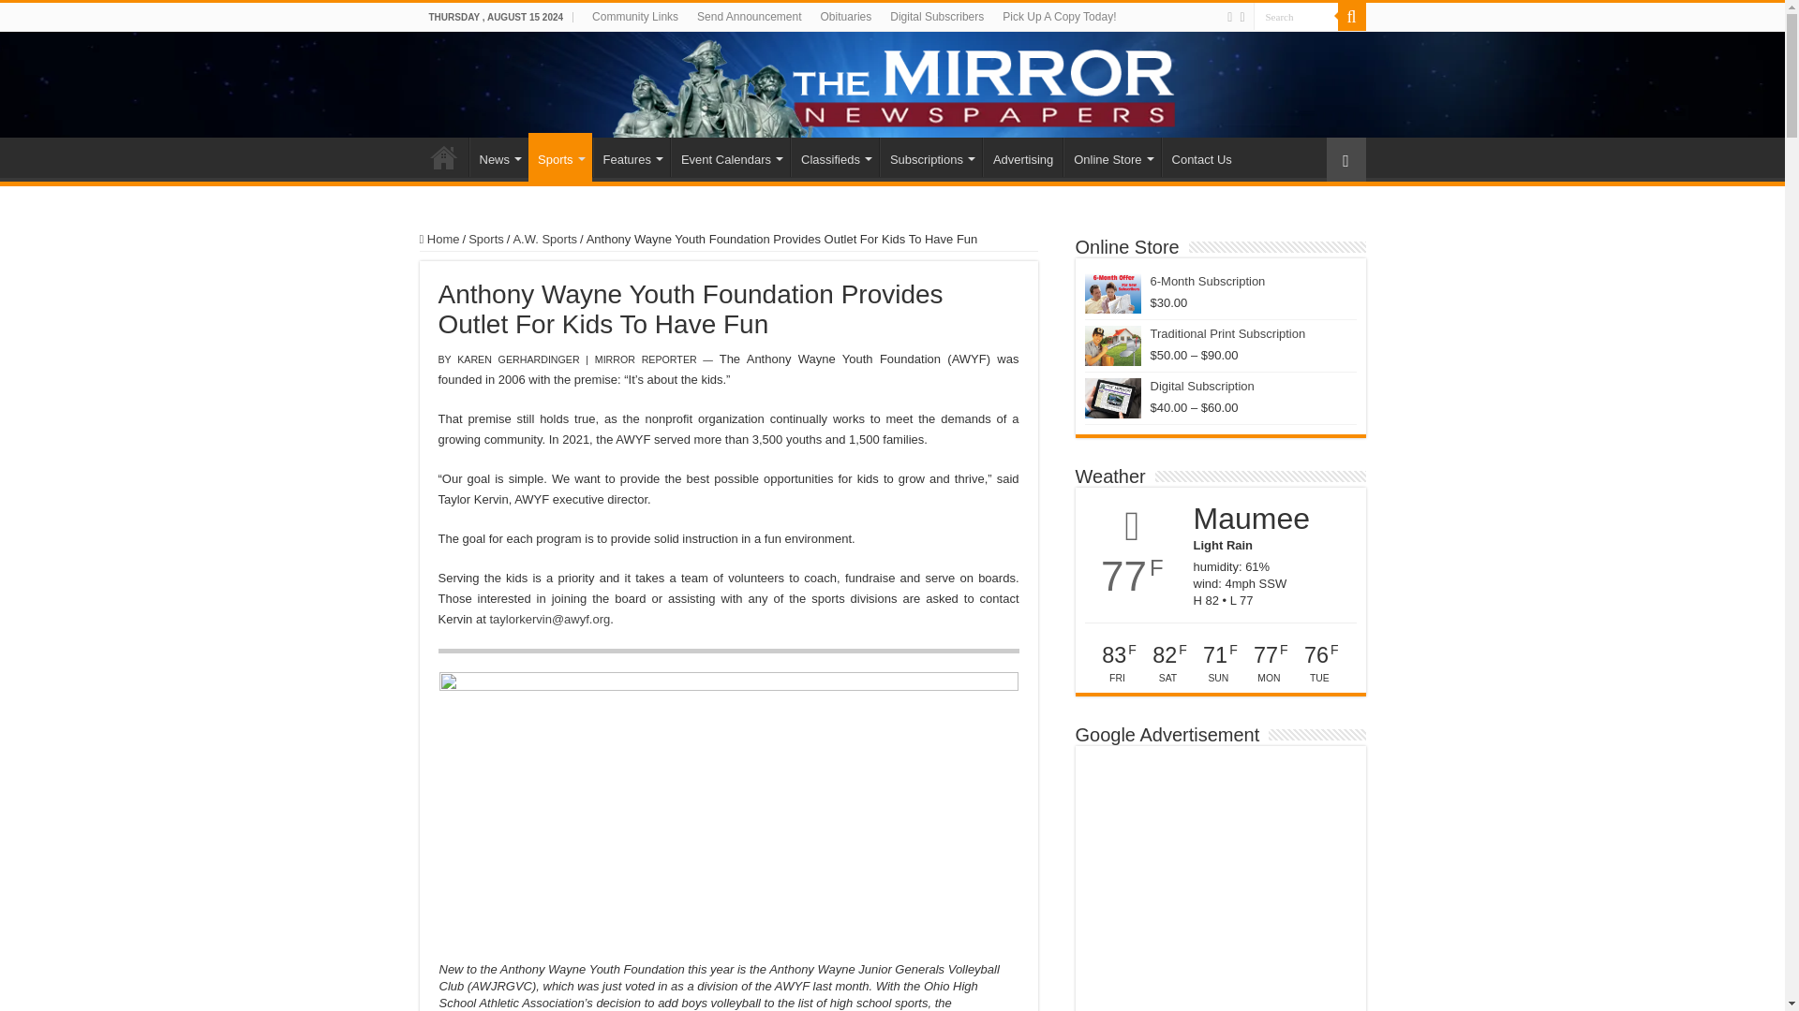 Image resolution: width=1799 pixels, height=1011 pixels. What do you see at coordinates (892, 84) in the screenshot?
I see `The Mirror Newspapers` at bounding box center [892, 84].